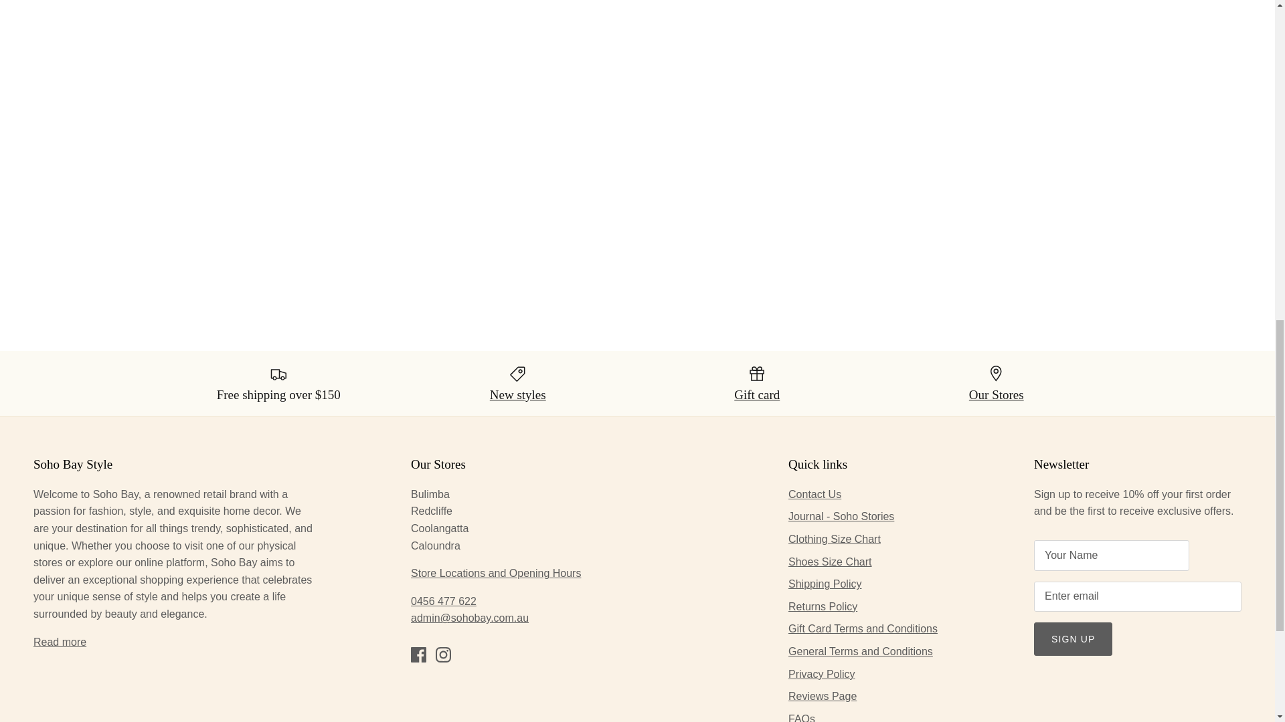 The height and width of the screenshot is (722, 1285). I want to click on About Us, so click(59, 642).